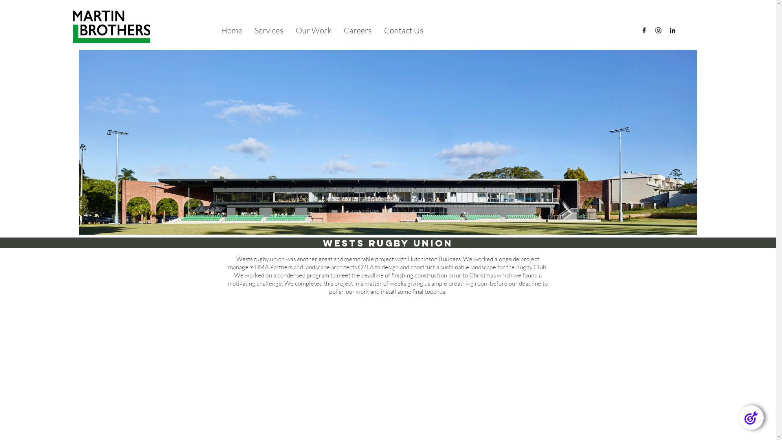 This screenshot has height=440, width=782. What do you see at coordinates (358, 30) in the screenshot?
I see `Careers` at bounding box center [358, 30].